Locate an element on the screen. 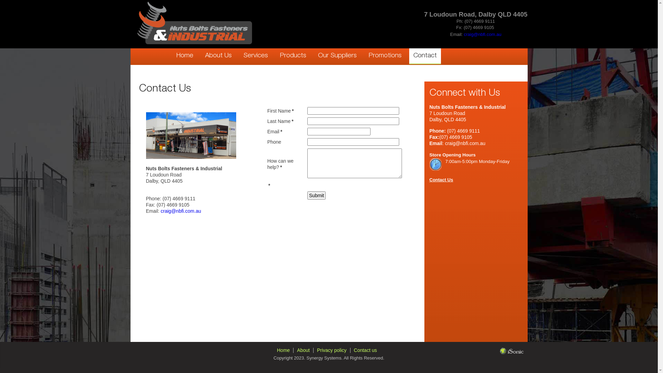 Image resolution: width=663 pixels, height=373 pixels. About is located at coordinates (303, 350).